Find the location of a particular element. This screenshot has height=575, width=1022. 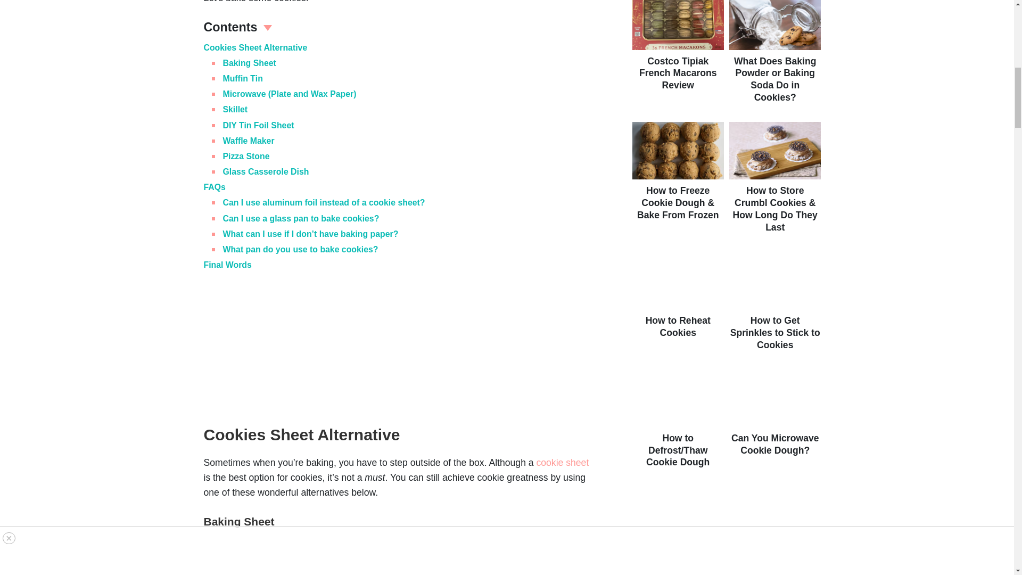

Waffle Maker is located at coordinates (248, 141).